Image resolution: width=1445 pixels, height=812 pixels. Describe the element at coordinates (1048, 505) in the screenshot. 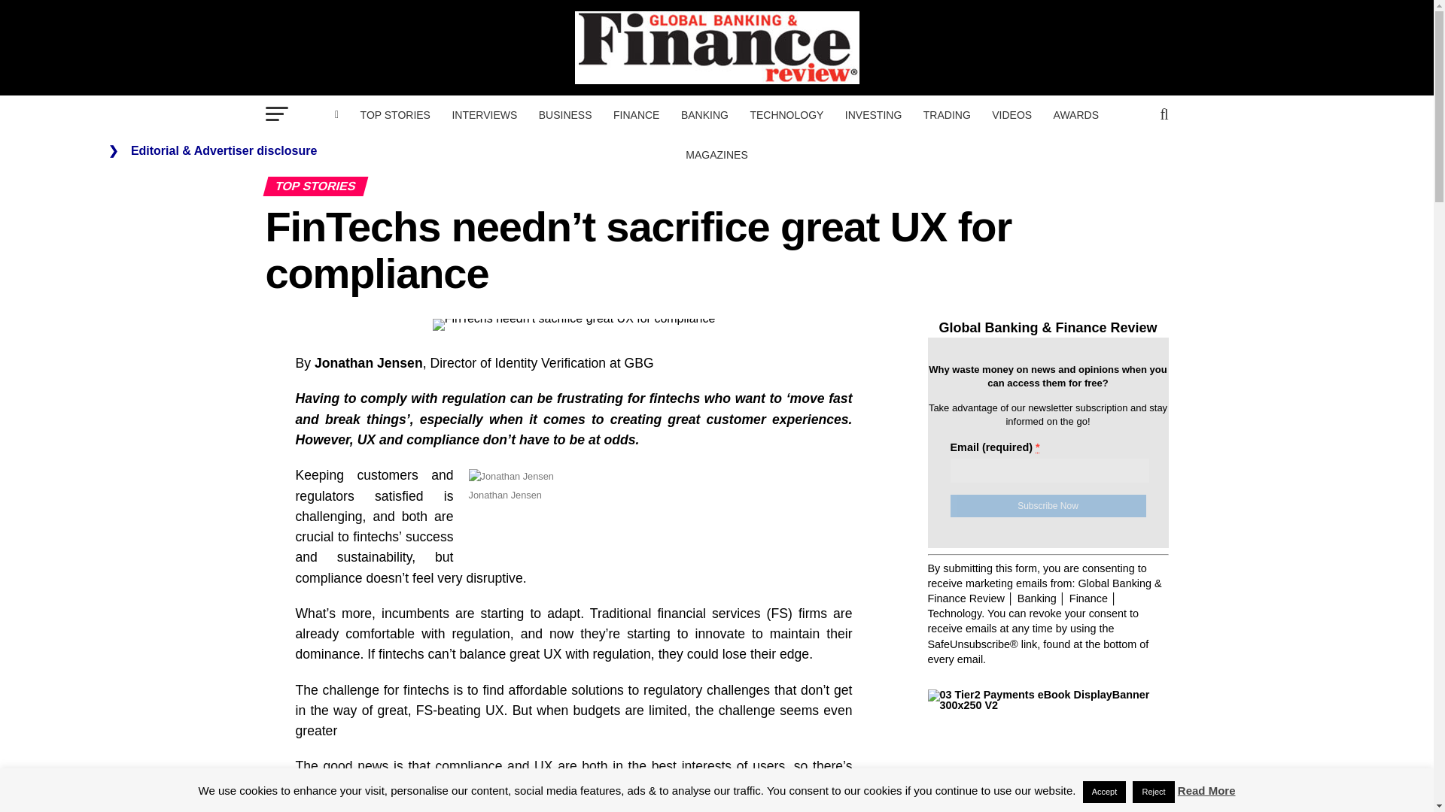

I see `Subscribe Now` at that location.